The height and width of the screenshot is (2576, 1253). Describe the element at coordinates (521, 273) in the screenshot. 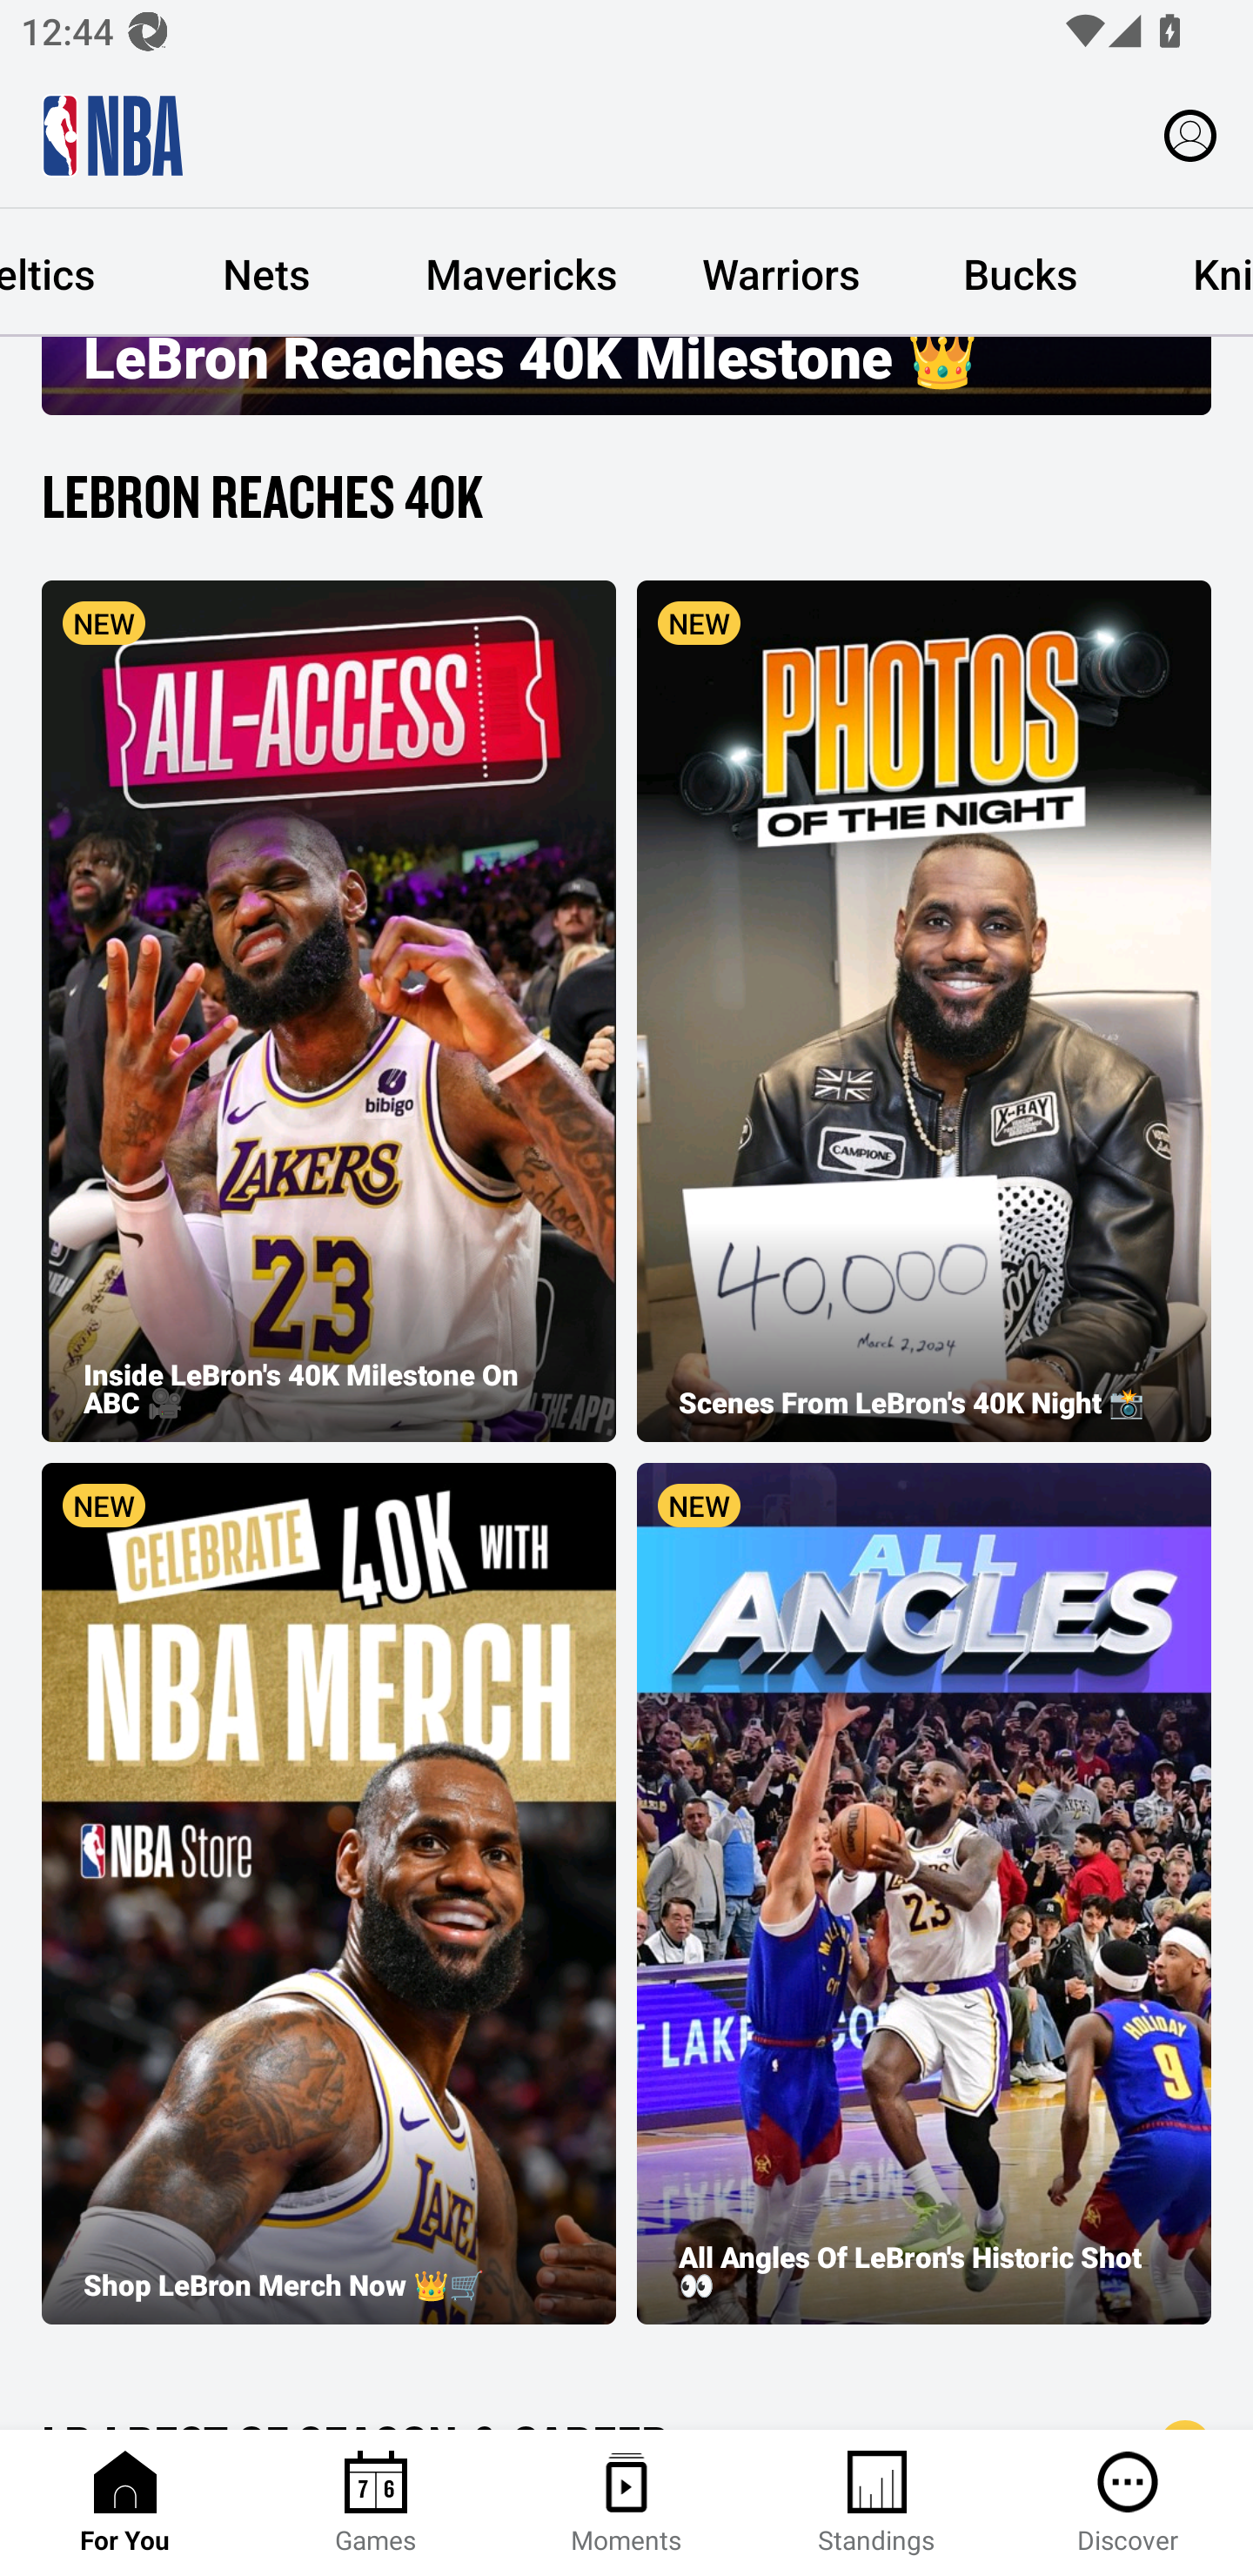

I see `Mavericks` at that location.